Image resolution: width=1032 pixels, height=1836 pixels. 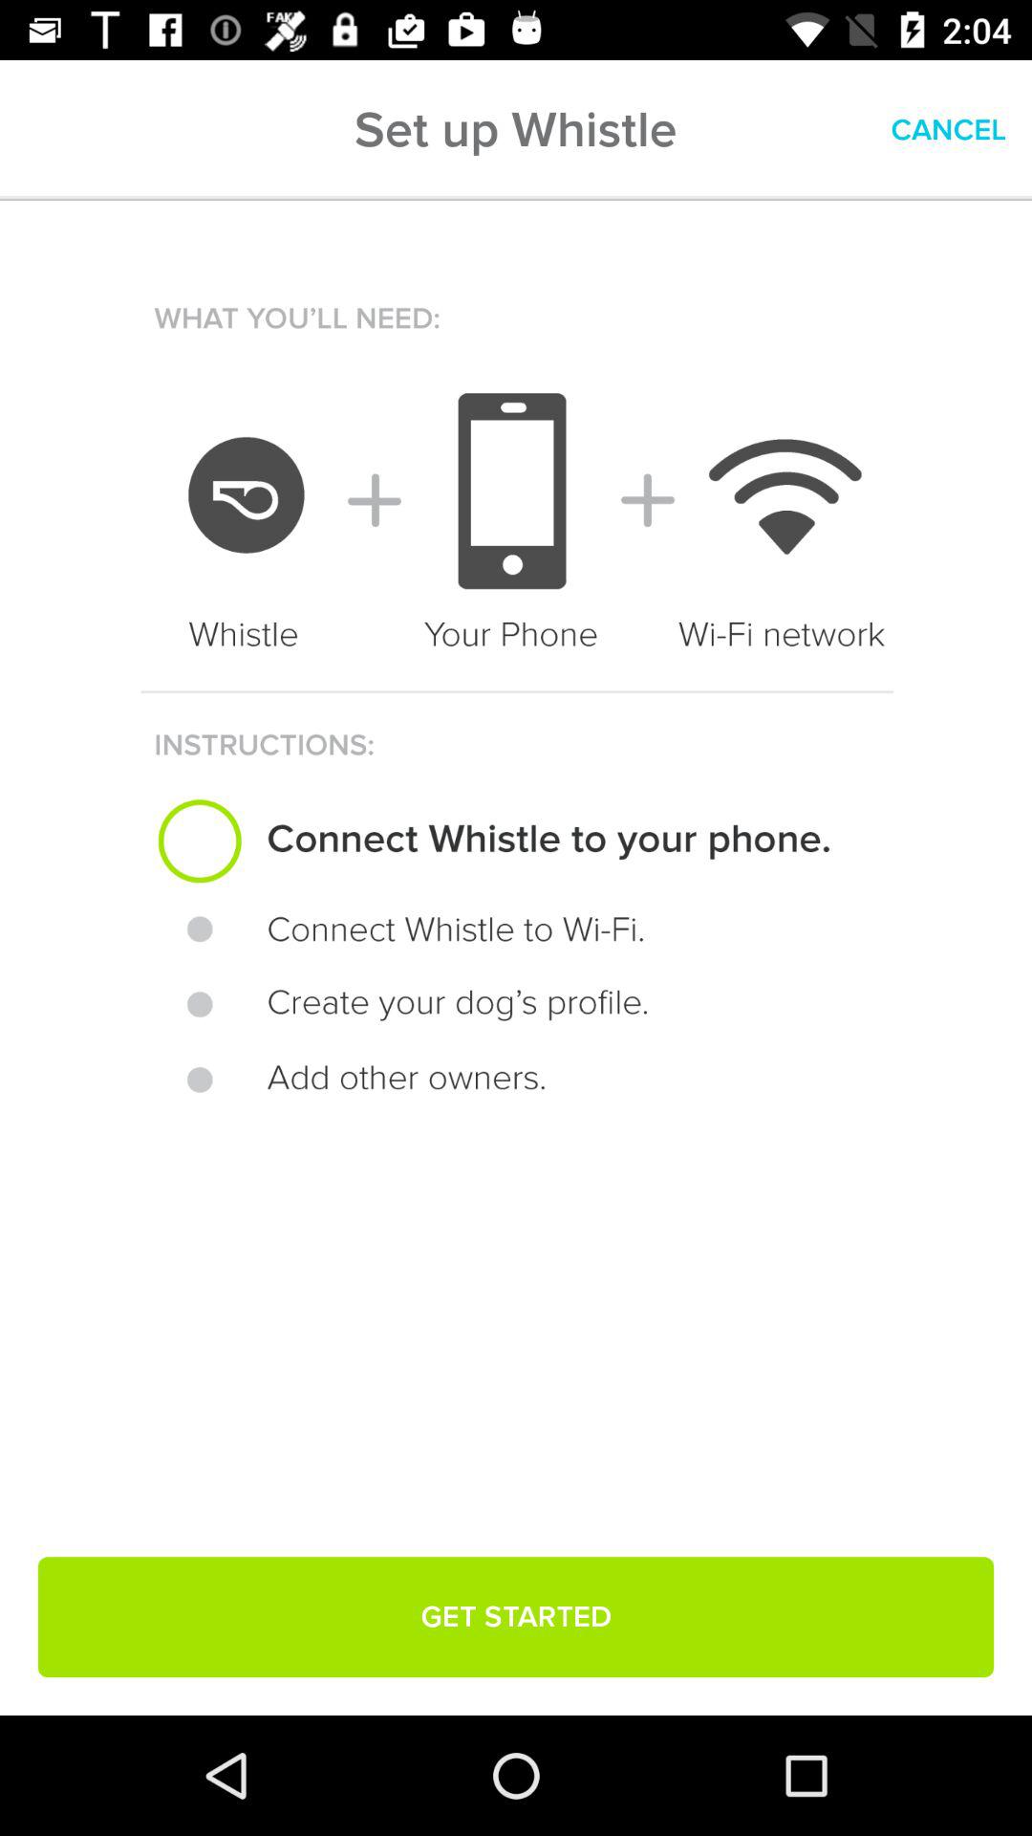 I want to click on open the icon at the top right corner, so click(x=948, y=130).